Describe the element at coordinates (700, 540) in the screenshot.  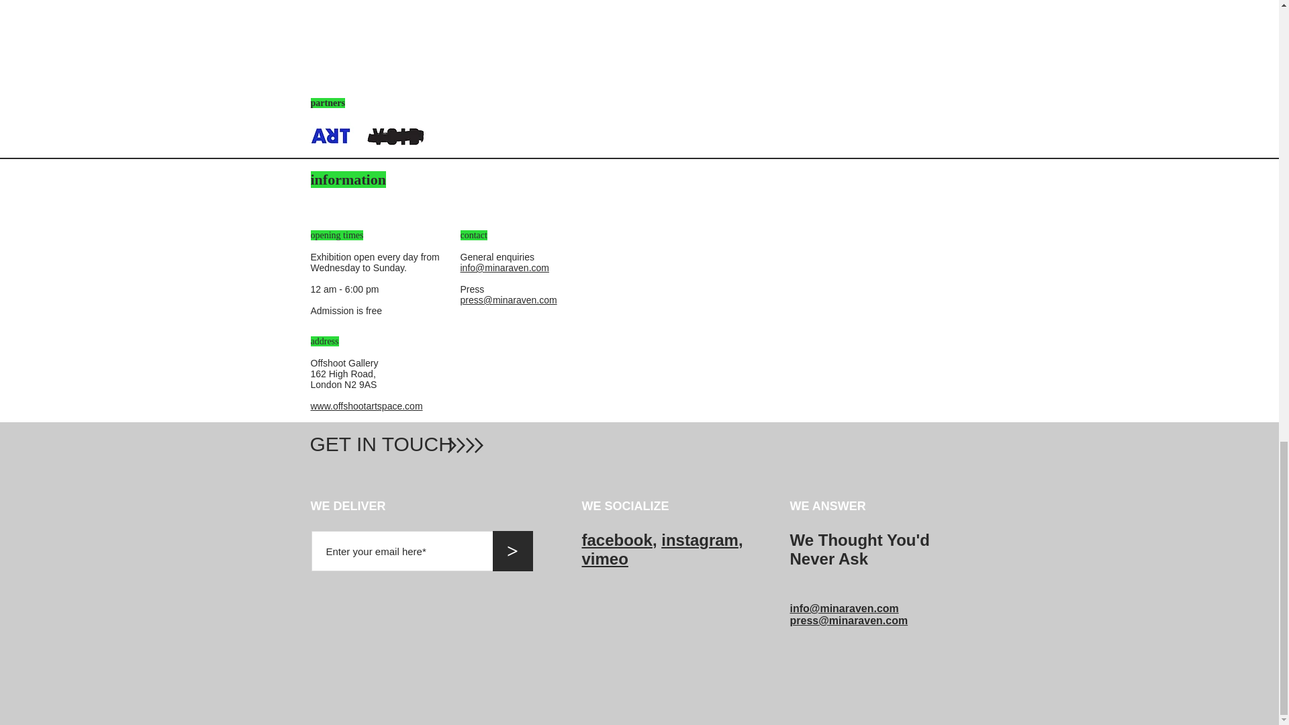
I see `instagram` at that location.